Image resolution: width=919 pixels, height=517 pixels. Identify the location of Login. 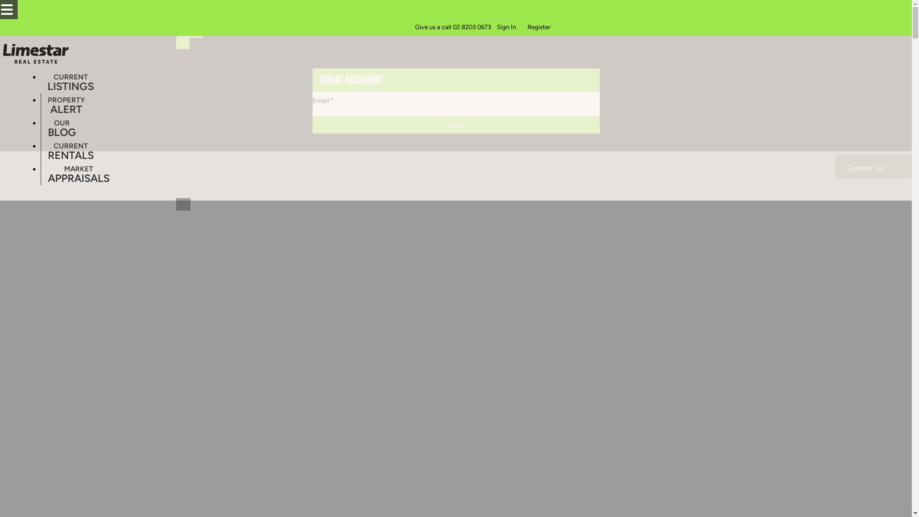
(190, 32).